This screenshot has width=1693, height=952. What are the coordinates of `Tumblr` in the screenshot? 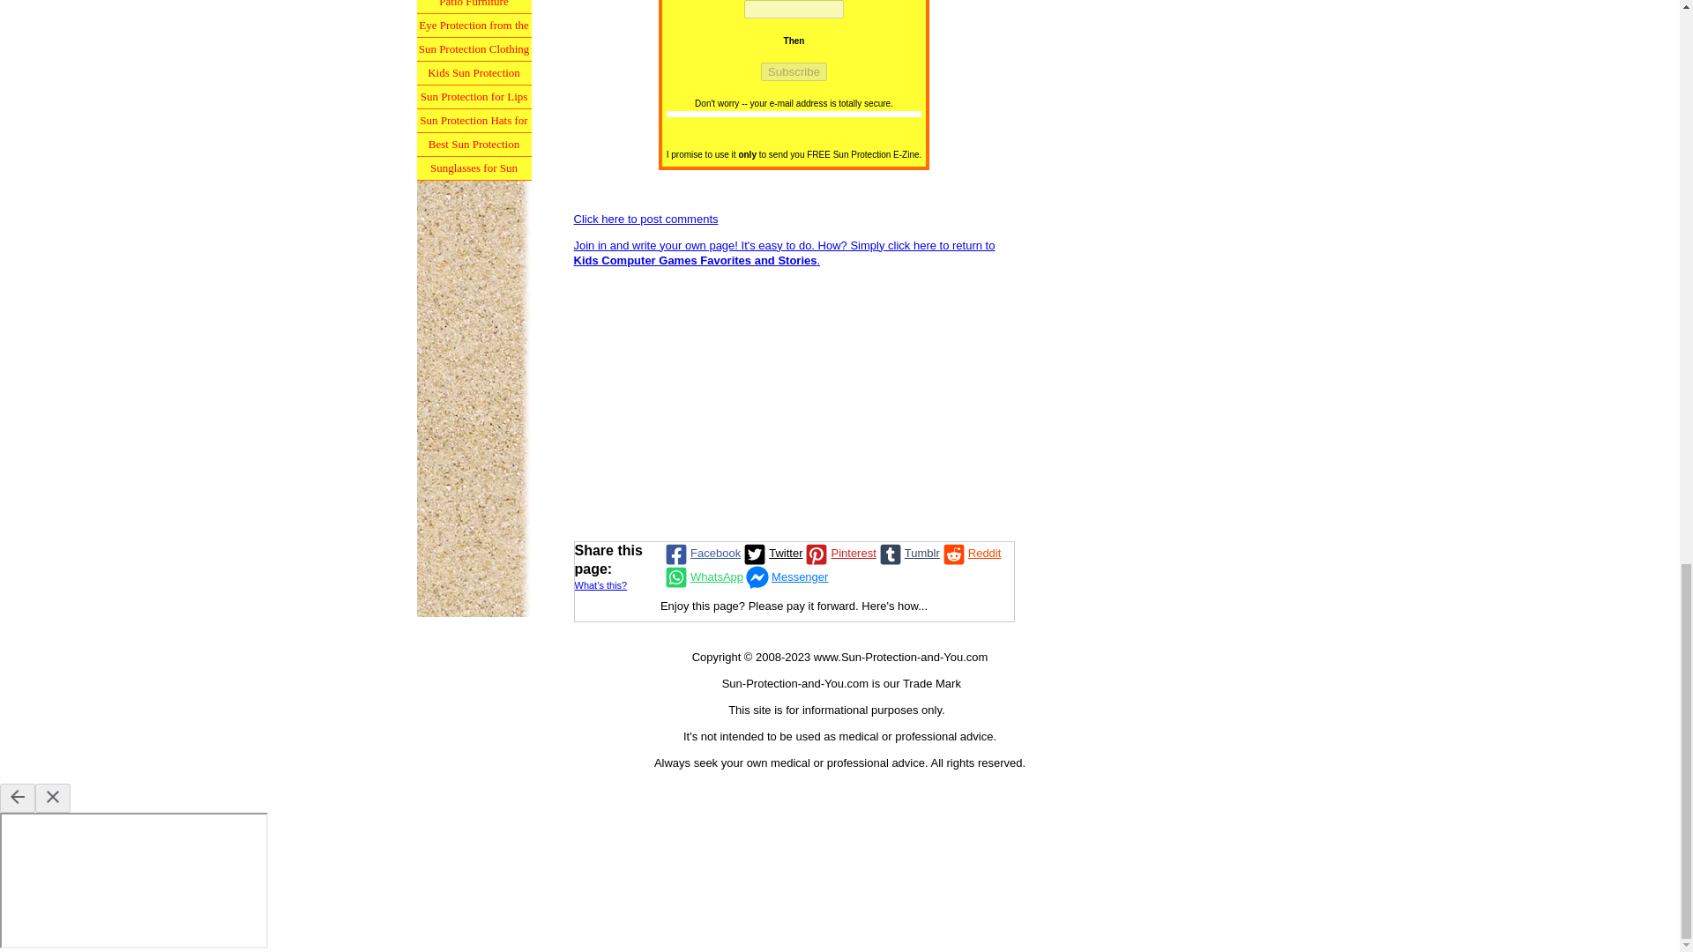 It's located at (908, 554).